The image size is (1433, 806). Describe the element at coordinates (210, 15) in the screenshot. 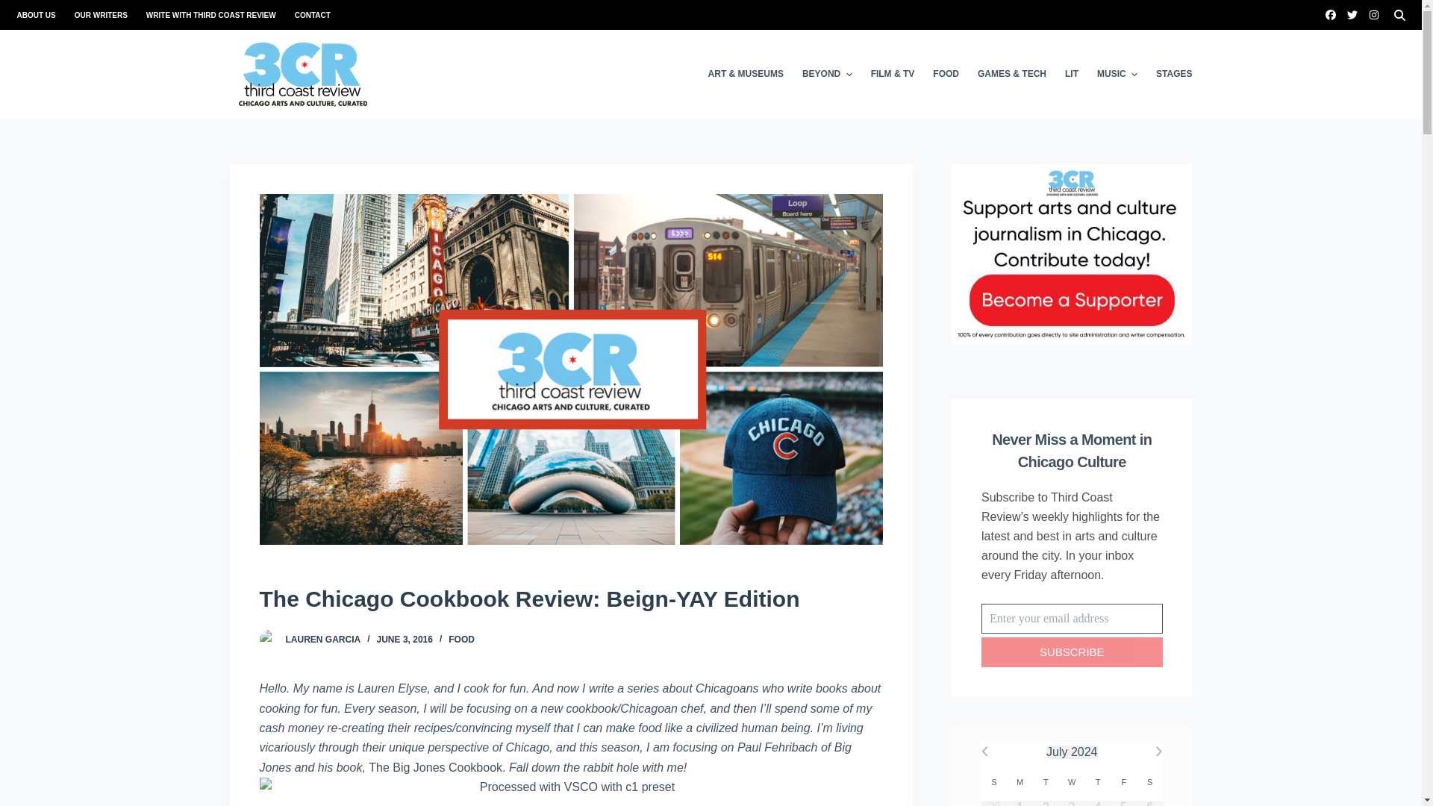

I see `WRITE WITH THIRD COAST REVIEW` at that location.